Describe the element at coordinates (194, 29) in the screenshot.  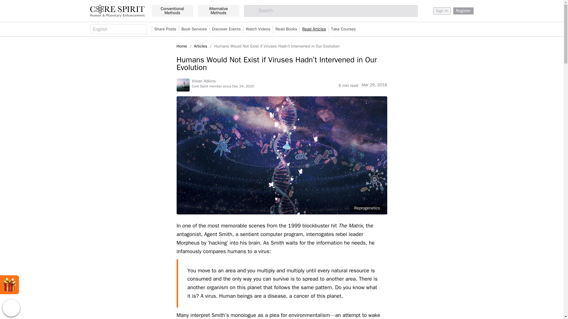
I see `Book Services` at that location.